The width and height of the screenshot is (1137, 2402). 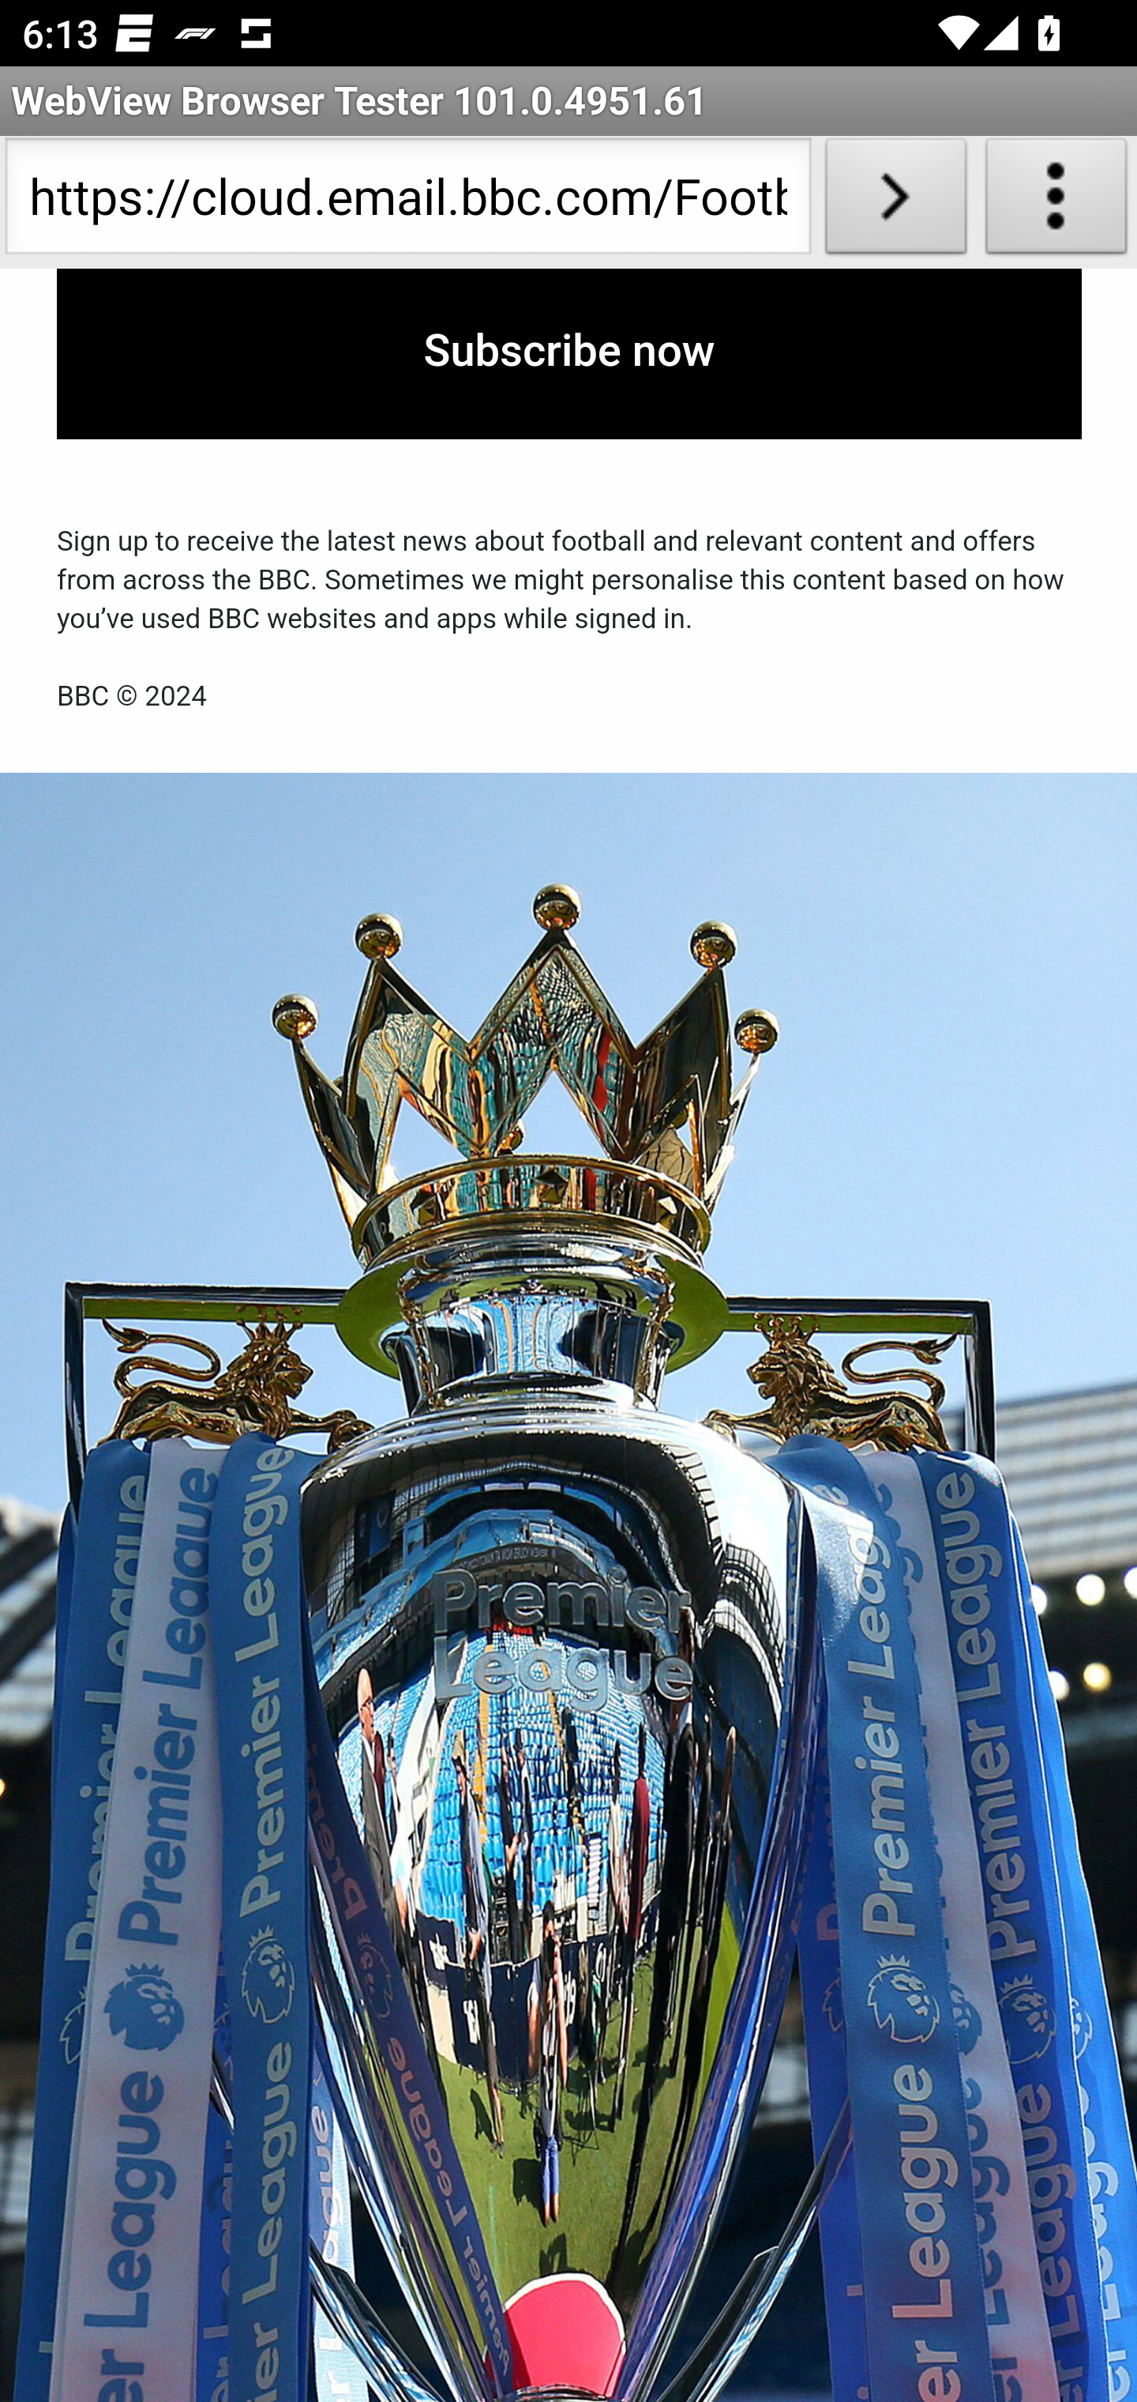 I want to click on About WebView, so click(x=1056, y=202).